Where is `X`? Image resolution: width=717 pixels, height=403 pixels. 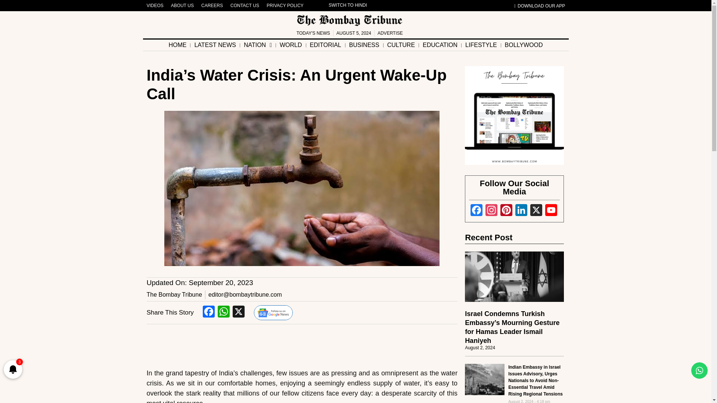 X is located at coordinates (238, 312).